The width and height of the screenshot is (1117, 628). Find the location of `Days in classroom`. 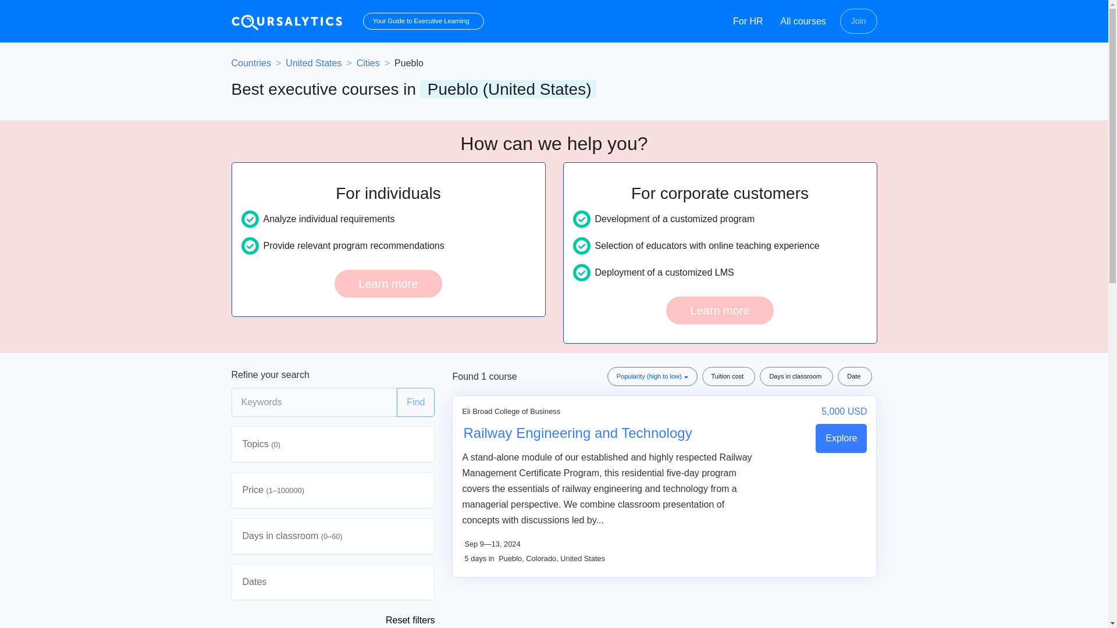

Days in classroom is located at coordinates (796, 376).